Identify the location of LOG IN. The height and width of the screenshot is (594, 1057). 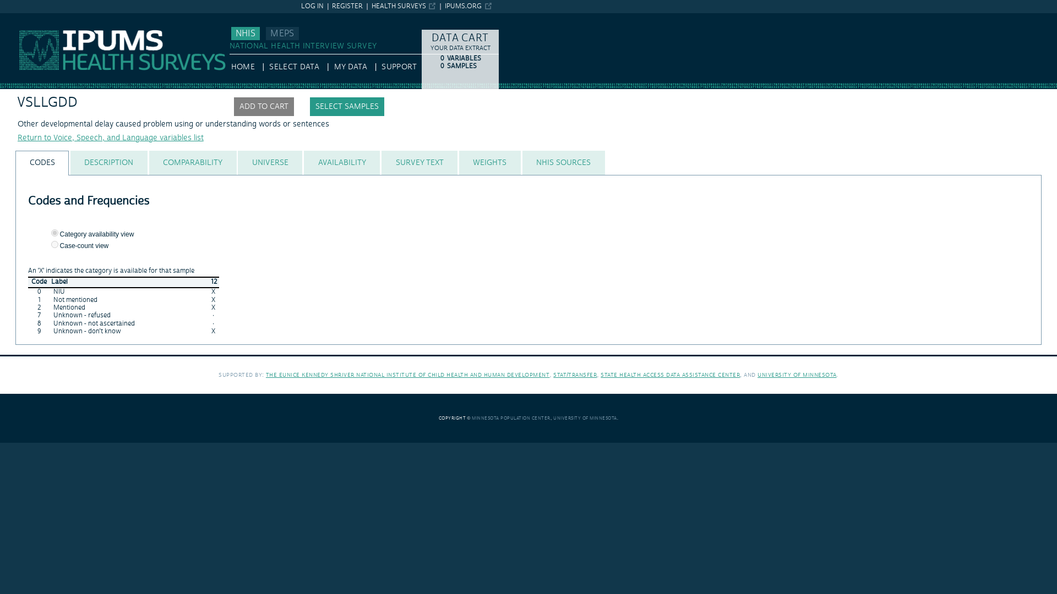
(312, 7).